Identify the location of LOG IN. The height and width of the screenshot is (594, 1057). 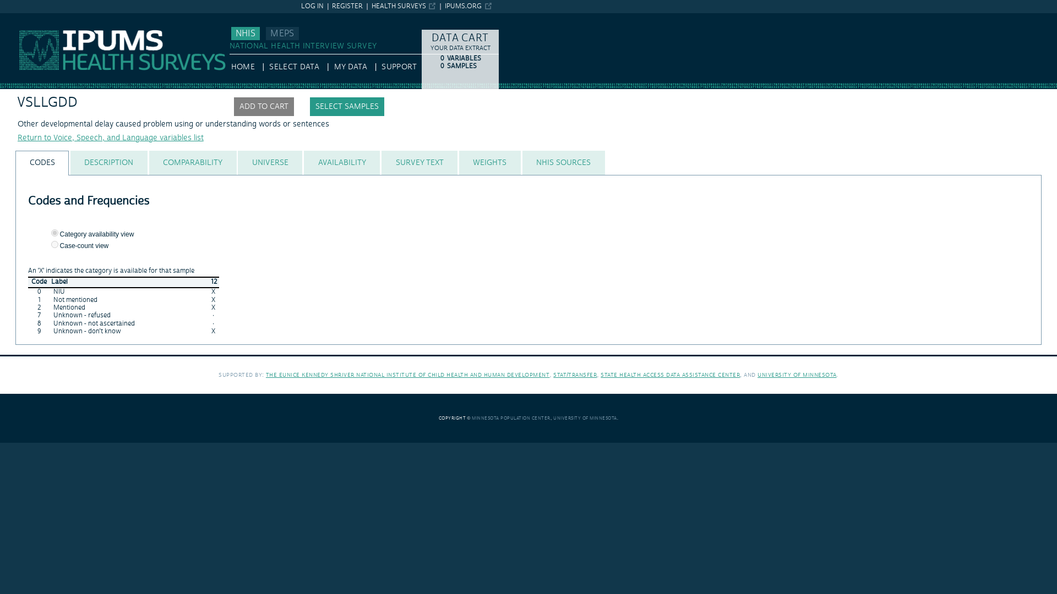
(312, 7).